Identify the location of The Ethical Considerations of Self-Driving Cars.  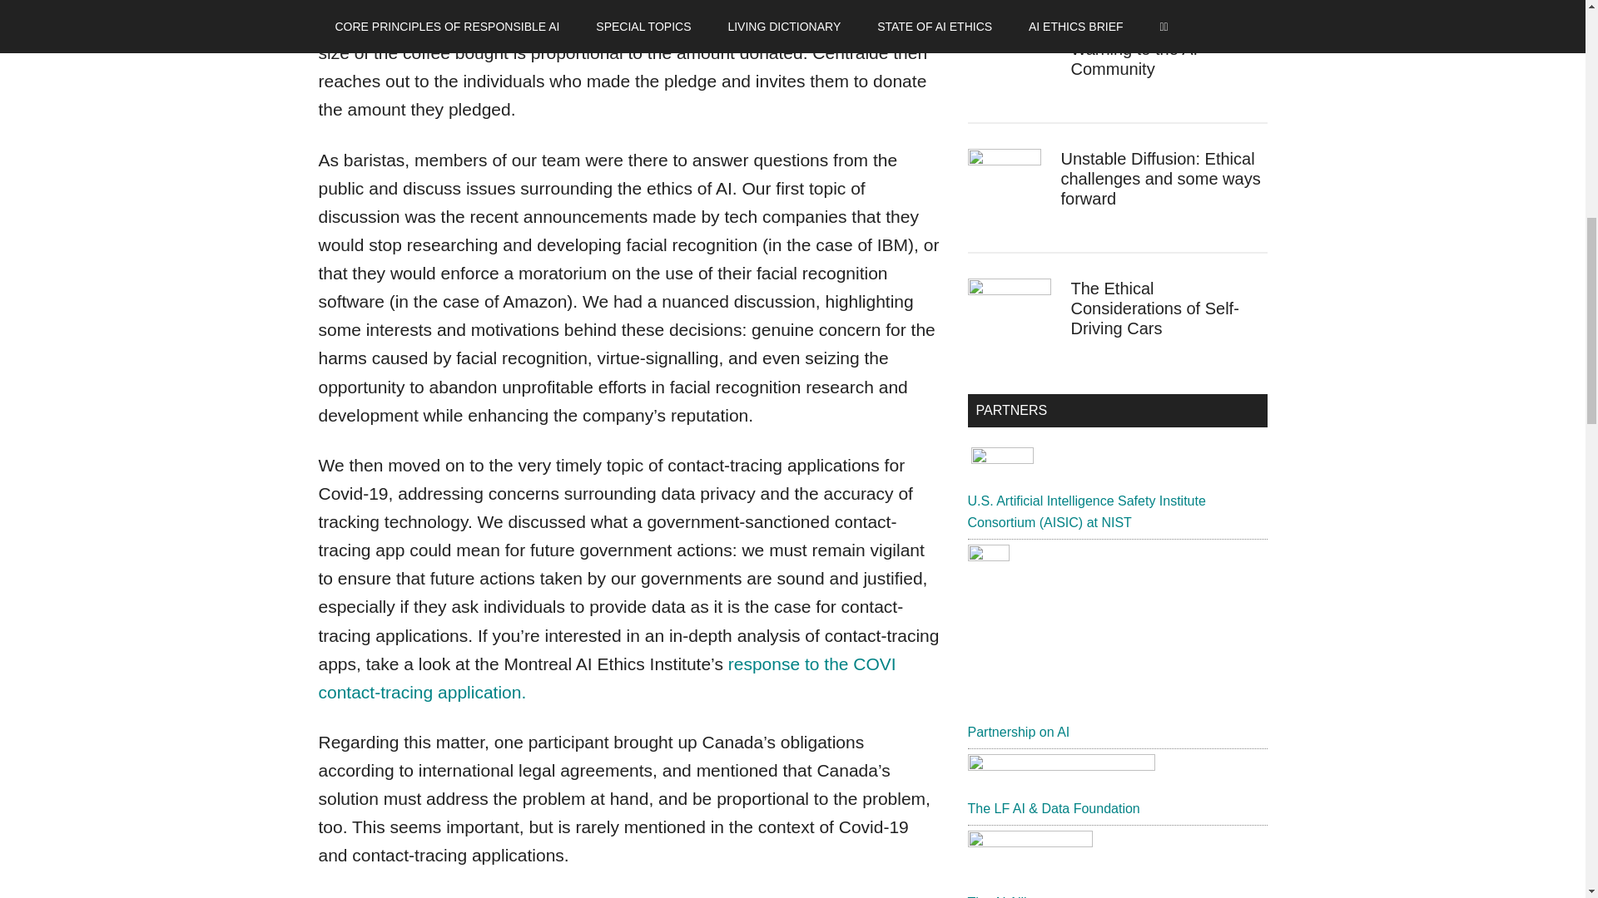
(1154, 308).